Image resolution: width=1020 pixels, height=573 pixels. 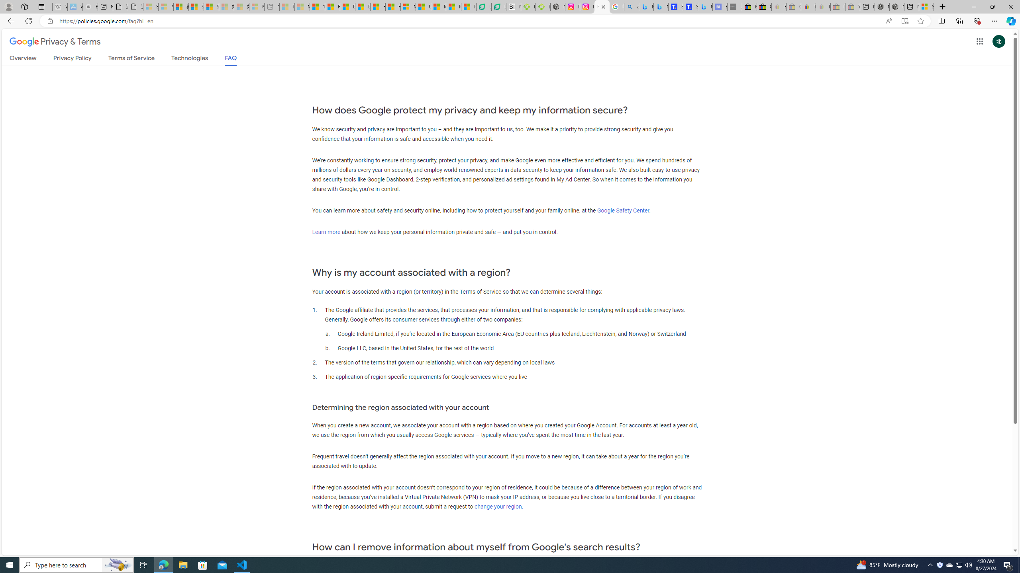 I want to click on LendingTree - Compare Lenders, so click(x=499, y=7).